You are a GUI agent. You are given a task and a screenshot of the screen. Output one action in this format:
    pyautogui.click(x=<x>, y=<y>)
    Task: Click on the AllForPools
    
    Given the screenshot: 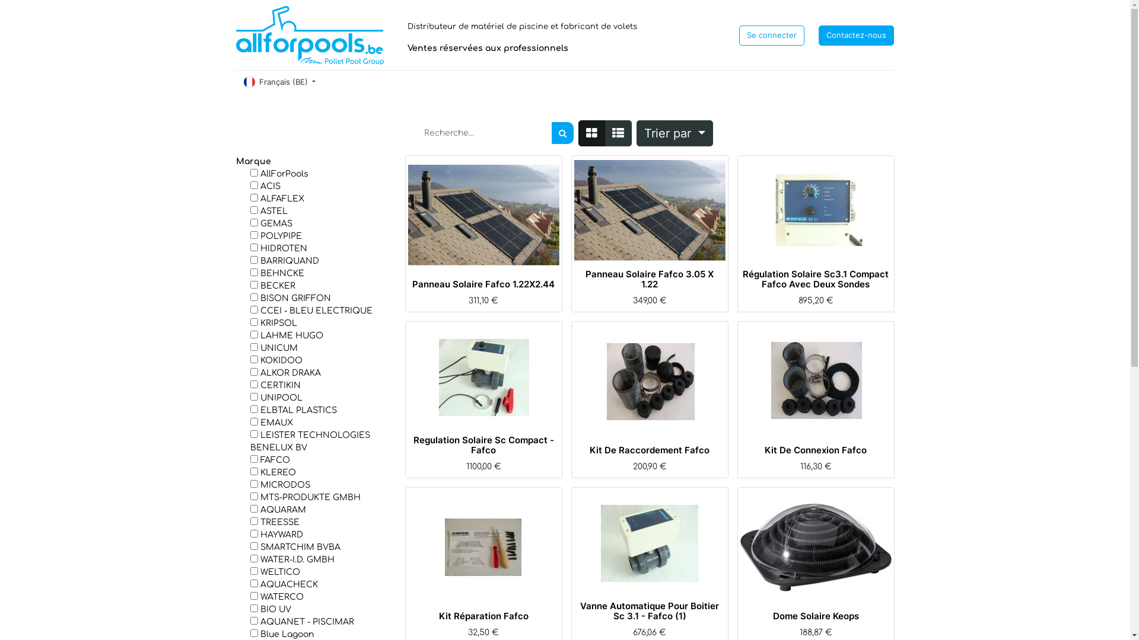 What is the action you would take?
    pyautogui.click(x=310, y=36)
    